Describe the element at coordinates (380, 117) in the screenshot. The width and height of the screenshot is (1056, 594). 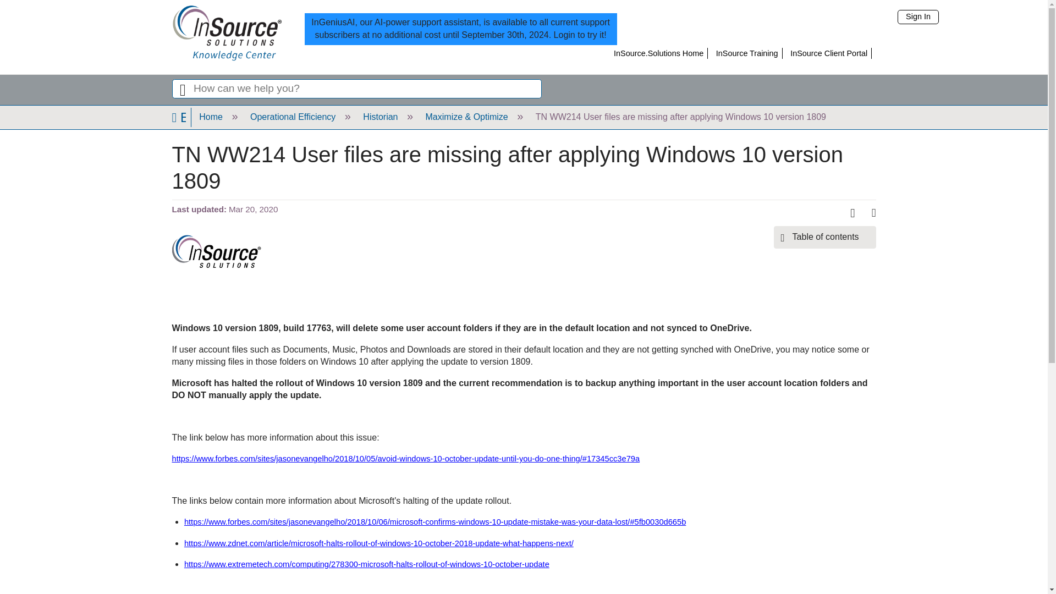
I see `Historian` at that location.